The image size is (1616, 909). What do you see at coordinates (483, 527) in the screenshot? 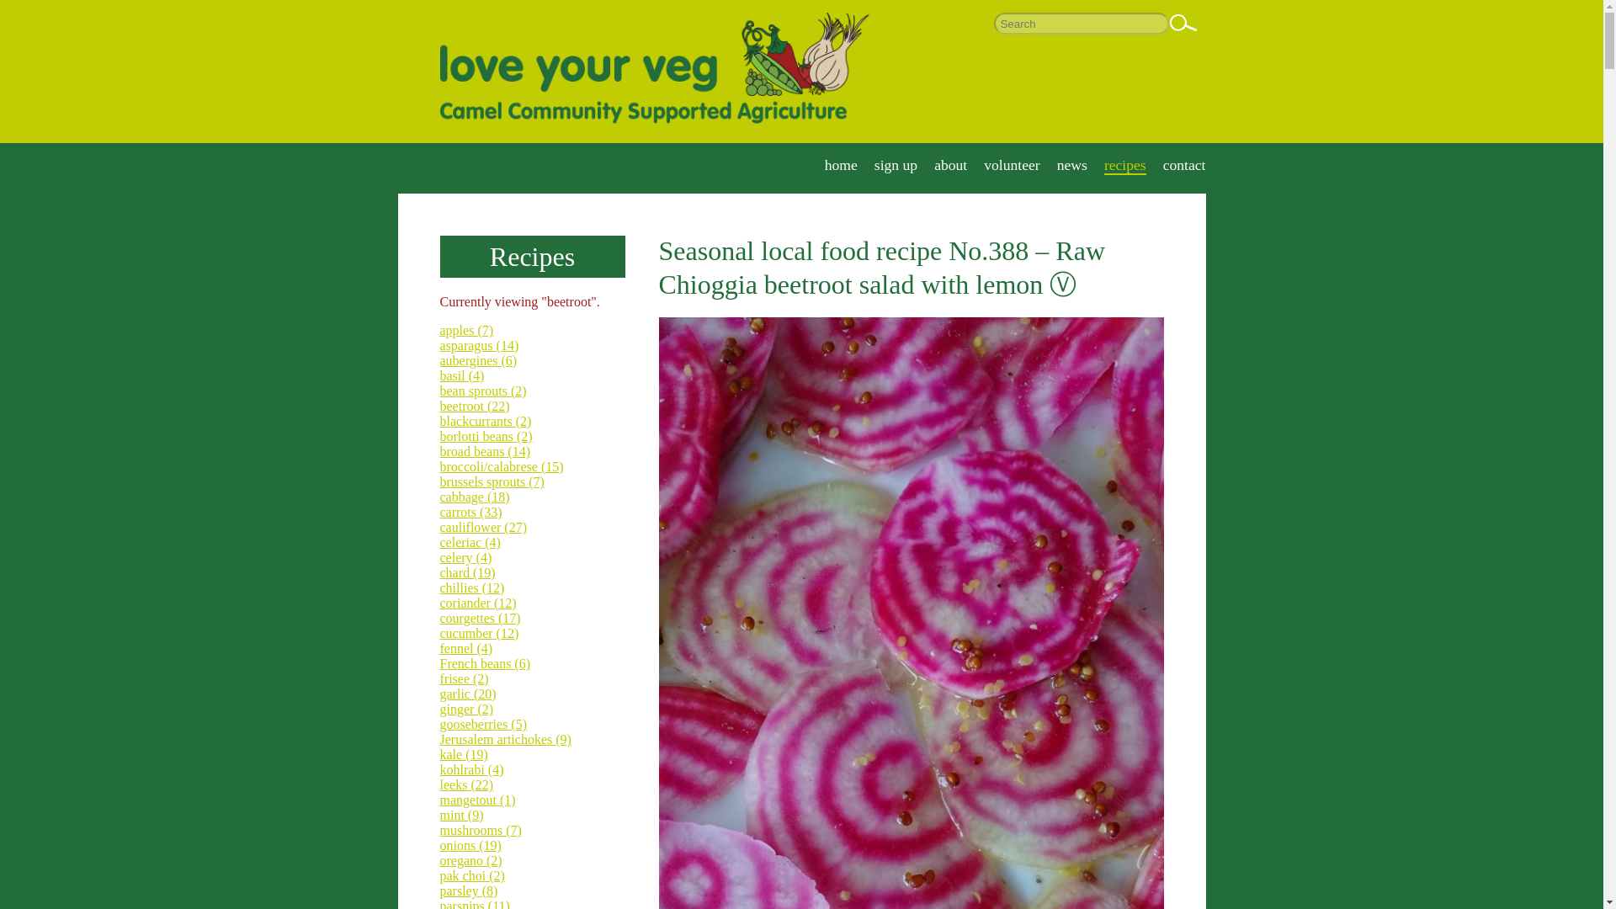
I see `cauliflower` at bounding box center [483, 527].